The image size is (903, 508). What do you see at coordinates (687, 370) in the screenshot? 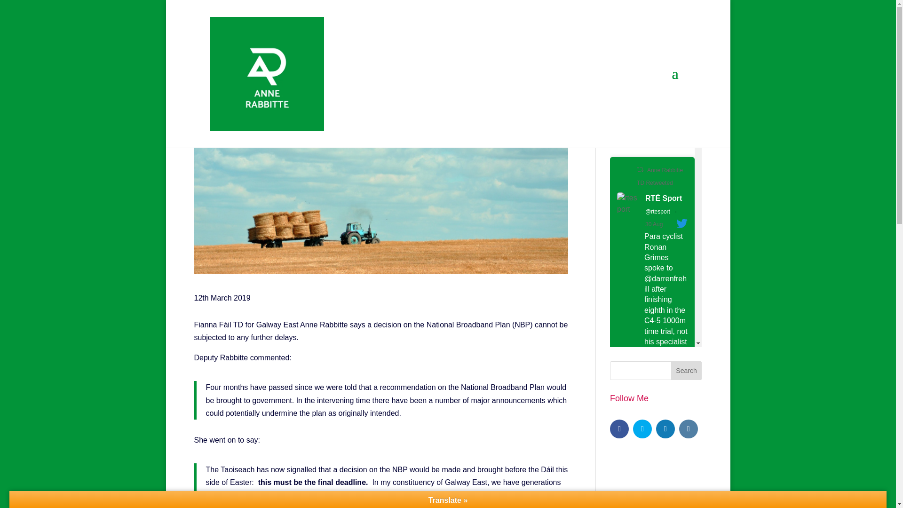
I see `Search` at bounding box center [687, 370].